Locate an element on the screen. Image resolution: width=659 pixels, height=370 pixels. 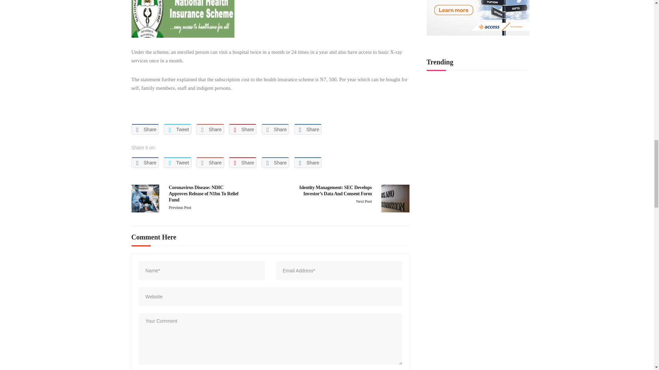
Share on Digg is located at coordinates (308, 129).